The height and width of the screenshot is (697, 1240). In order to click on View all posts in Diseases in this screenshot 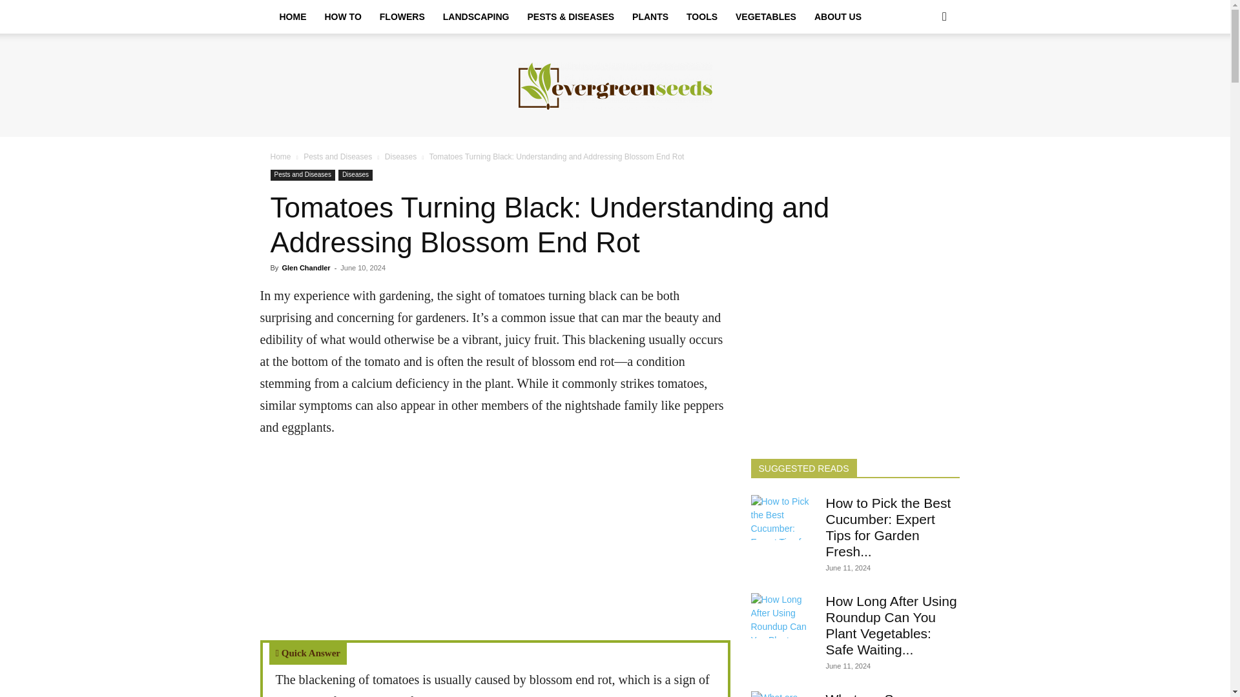, I will do `click(400, 156)`.